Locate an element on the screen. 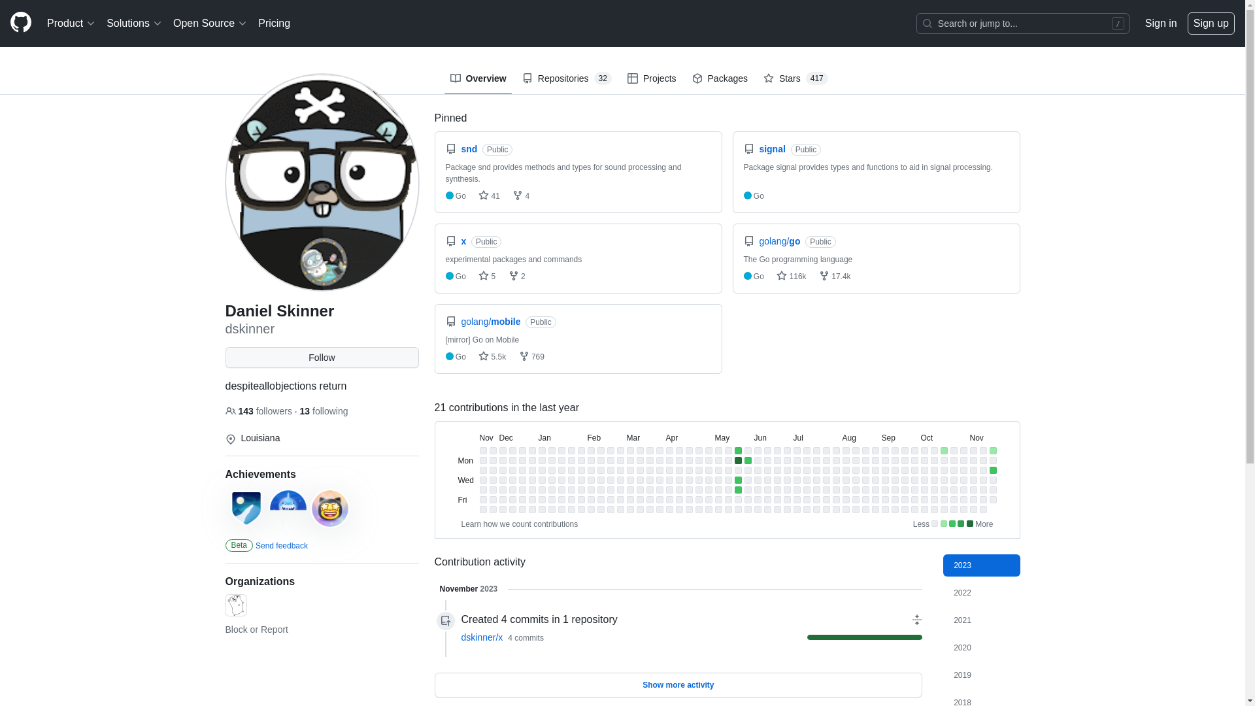 This screenshot has width=1255, height=706. 143 followers is located at coordinates (259, 411).